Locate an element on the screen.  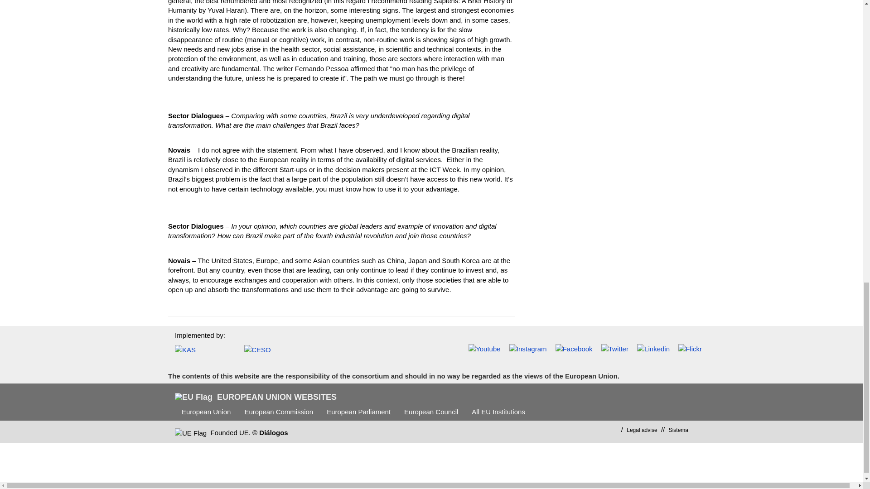
Facebook is located at coordinates (574, 349).